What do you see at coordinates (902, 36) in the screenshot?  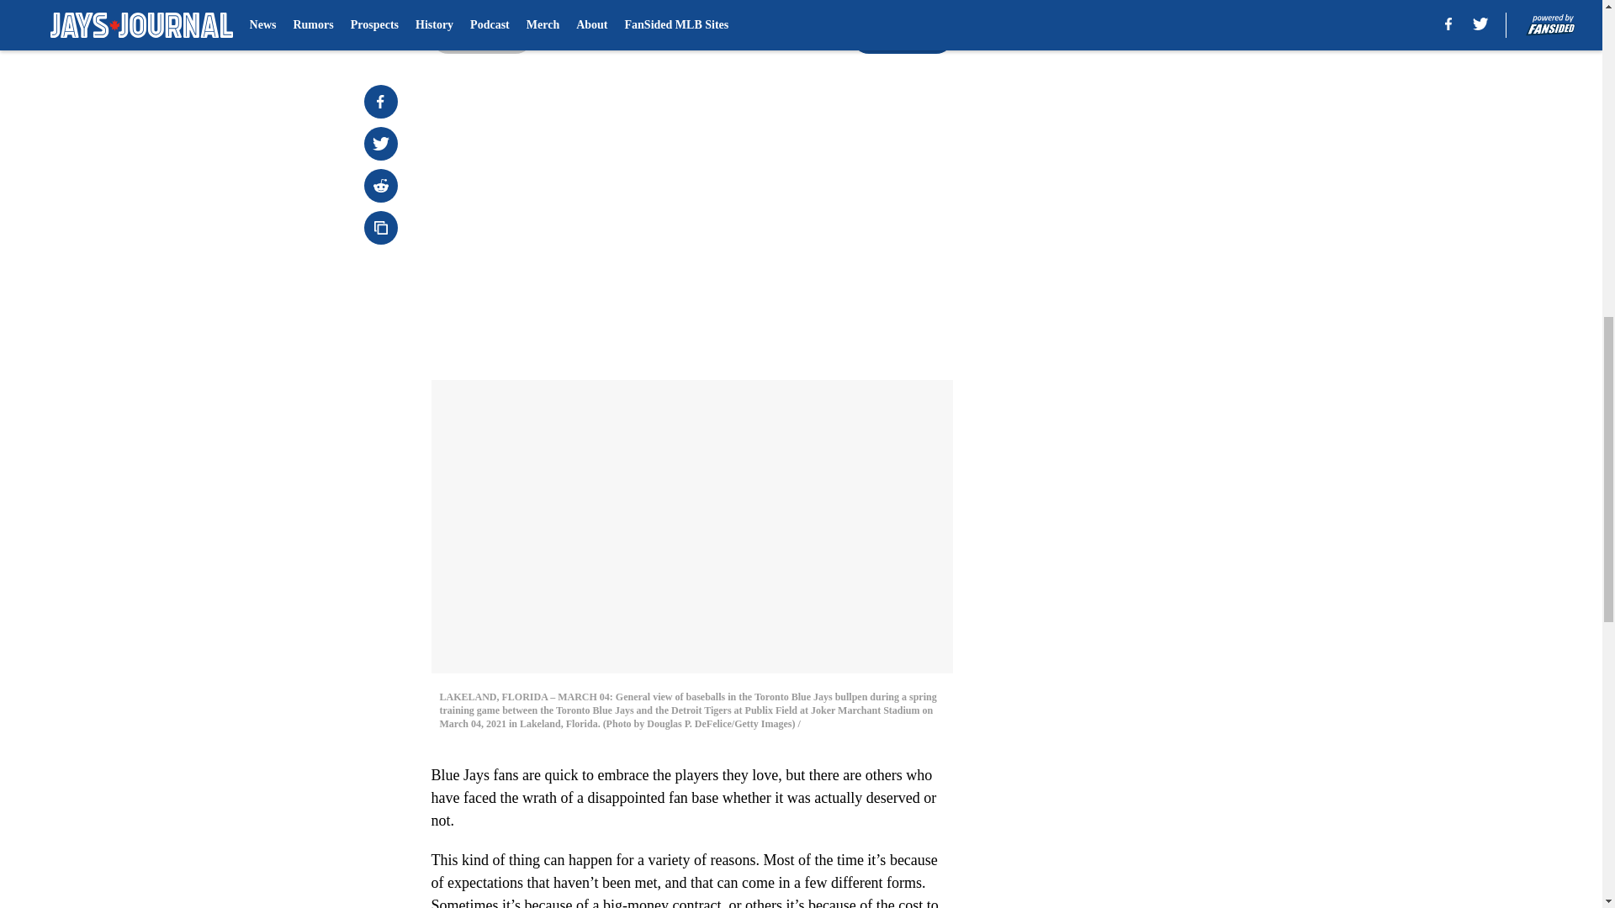 I see `Next` at bounding box center [902, 36].